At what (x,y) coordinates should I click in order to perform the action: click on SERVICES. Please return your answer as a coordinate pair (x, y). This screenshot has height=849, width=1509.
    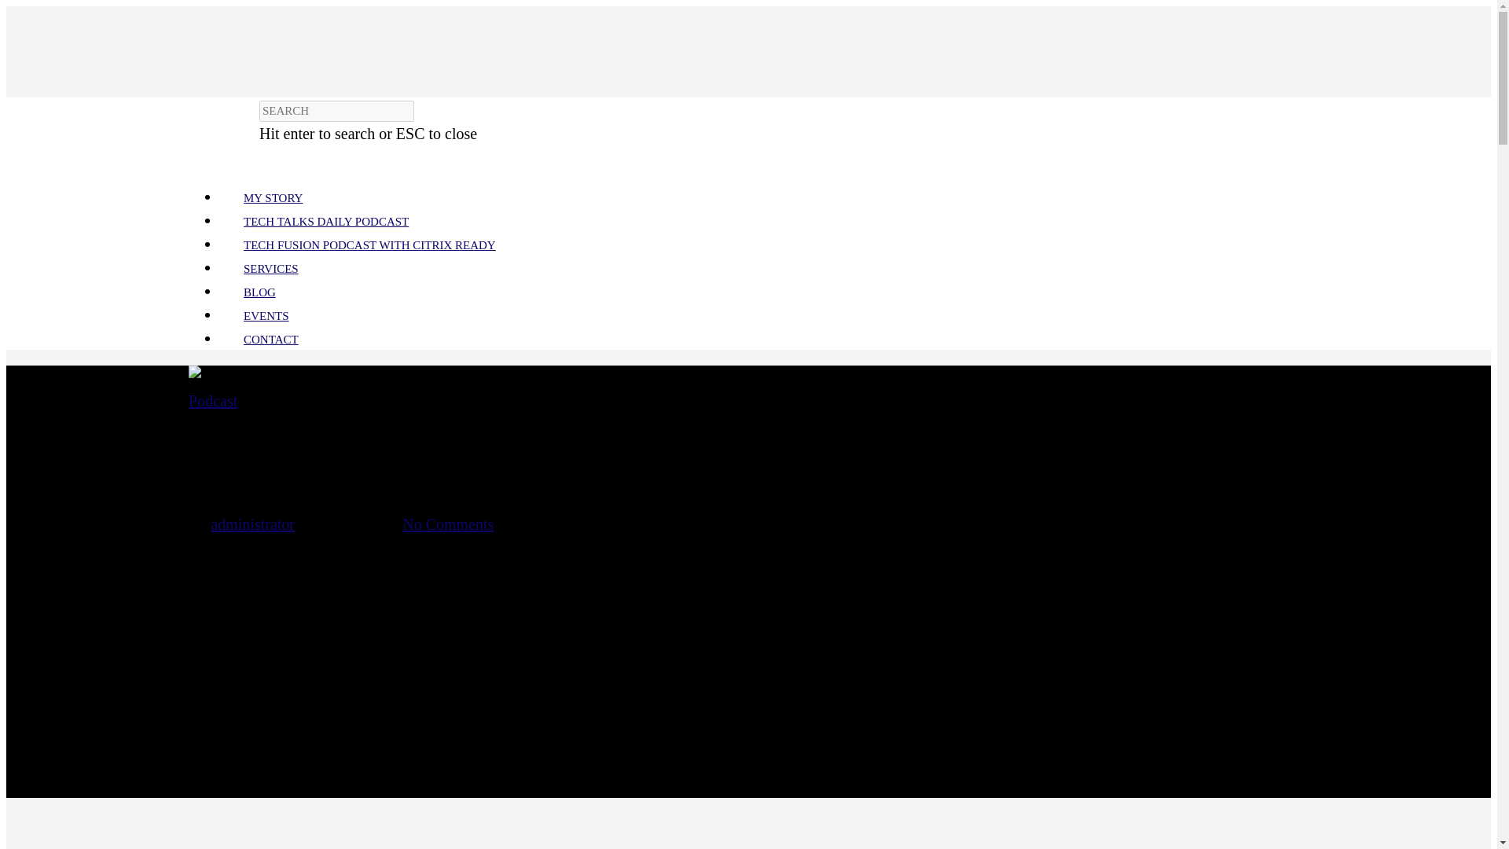
    Looking at the image, I should click on (270, 268).